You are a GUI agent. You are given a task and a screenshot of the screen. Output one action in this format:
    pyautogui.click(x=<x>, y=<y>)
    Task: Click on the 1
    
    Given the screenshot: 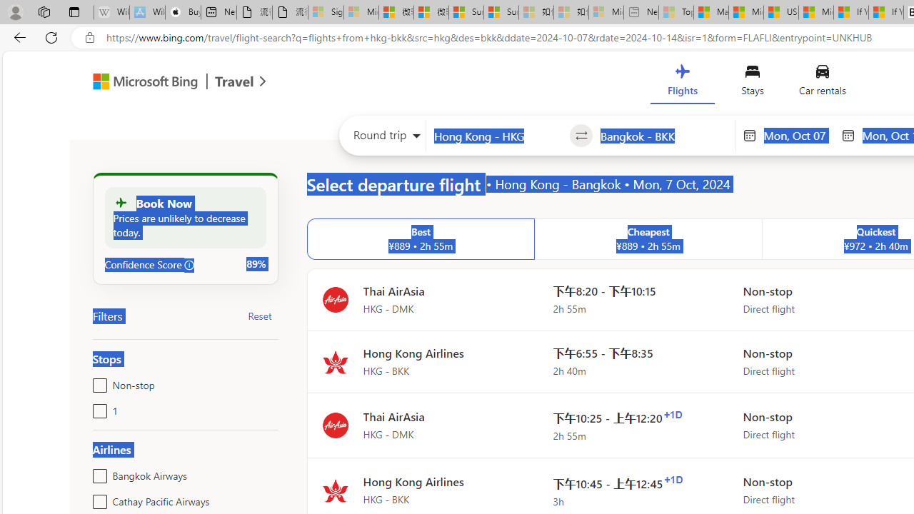 What is the action you would take?
    pyautogui.click(x=97, y=408)
    